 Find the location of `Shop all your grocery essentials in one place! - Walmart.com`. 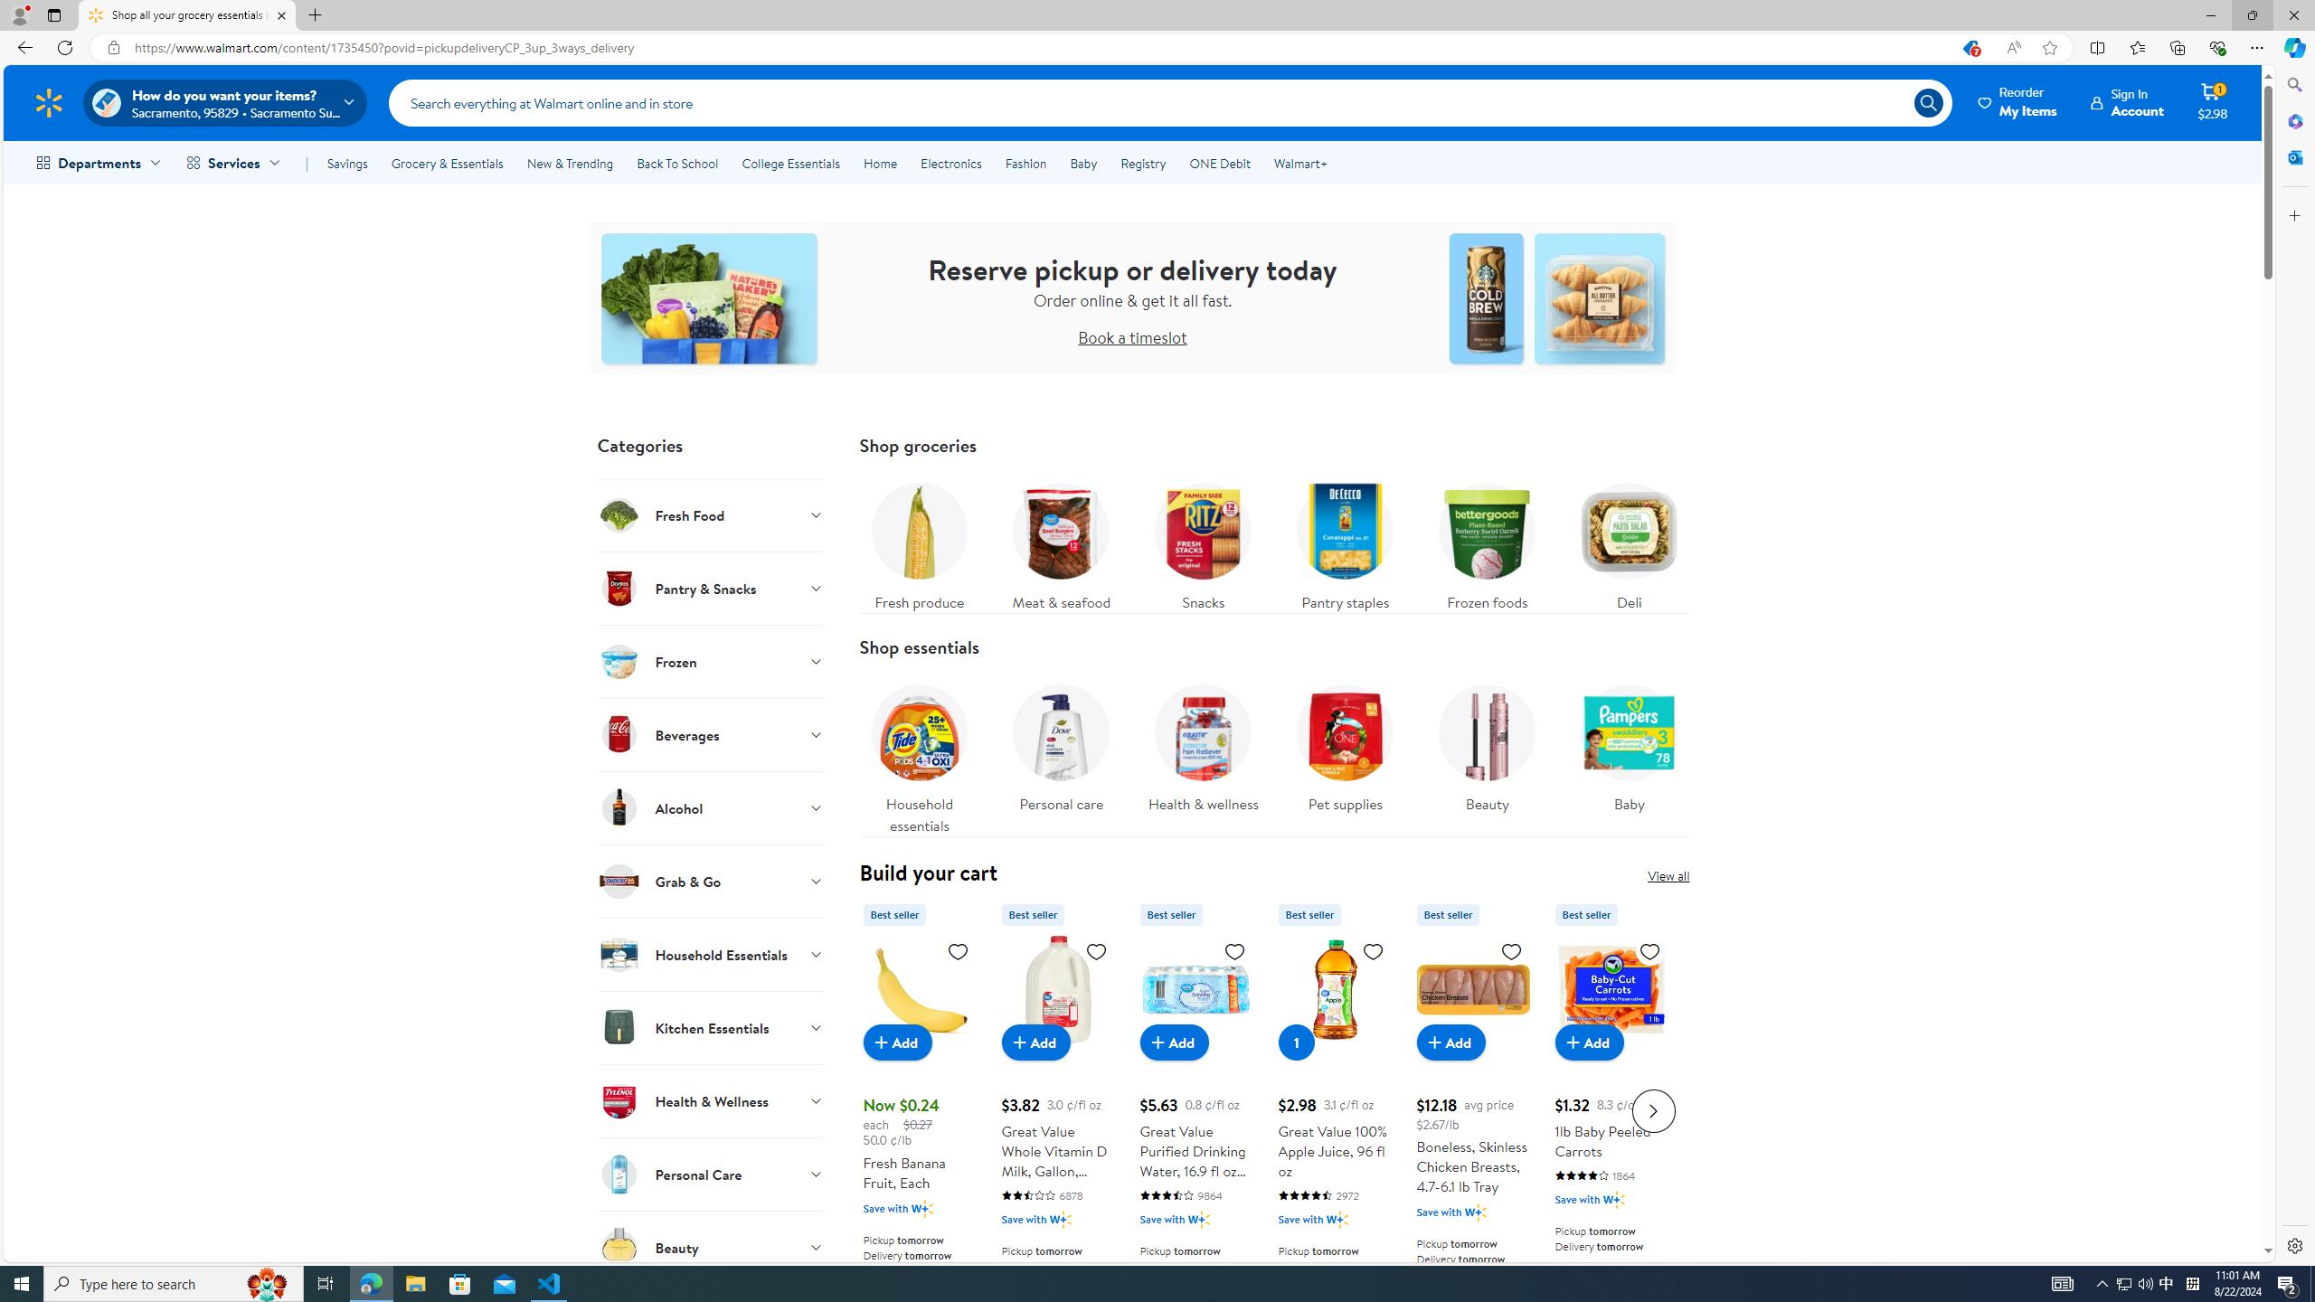

Shop all your grocery essentials in one place! - Walmart.com is located at coordinates (187, 15).